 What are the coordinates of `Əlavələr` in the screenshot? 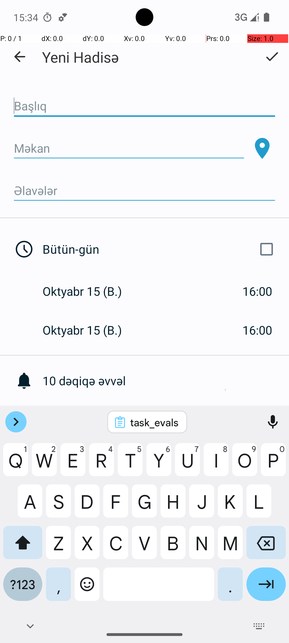 It's located at (144, 191).